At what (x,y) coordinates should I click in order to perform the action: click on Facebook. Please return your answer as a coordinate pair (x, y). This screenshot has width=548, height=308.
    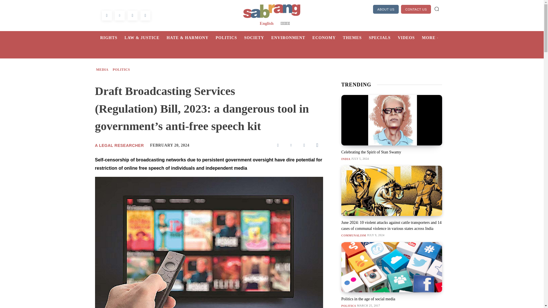
    Looking at the image, I should click on (106, 15).